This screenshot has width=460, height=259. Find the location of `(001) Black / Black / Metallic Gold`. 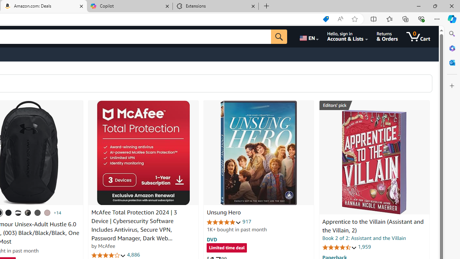

(001) Black / Black / Metallic Gold is located at coordinates (9, 213).